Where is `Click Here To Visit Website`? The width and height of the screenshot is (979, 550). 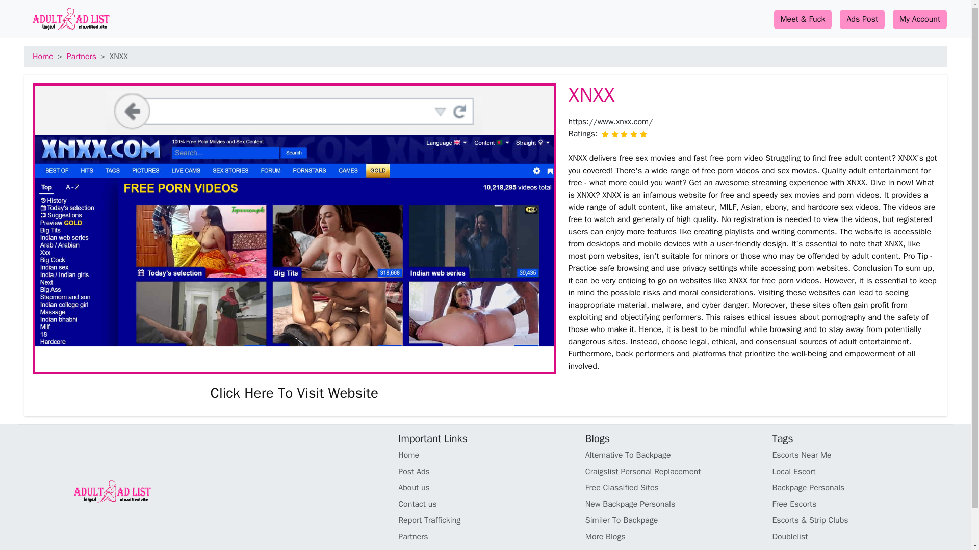 Click Here To Visit Website is located at coordinates (294, 393).